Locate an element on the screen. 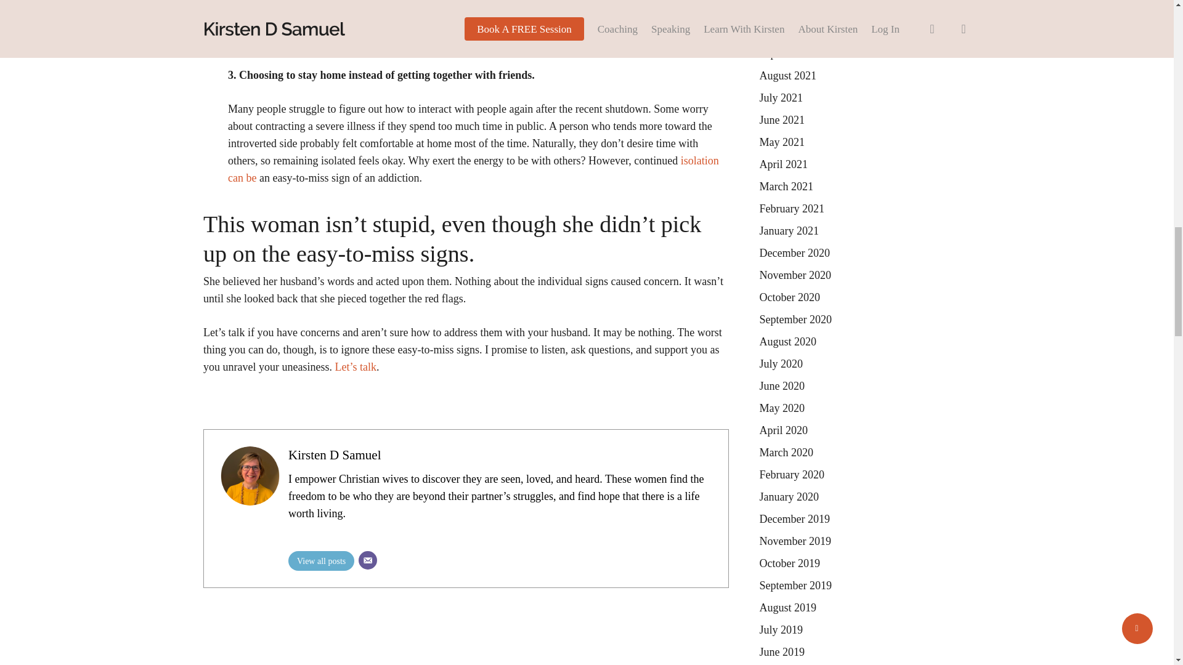  new boundary issue to discuss is located at coordinates (338, 23).